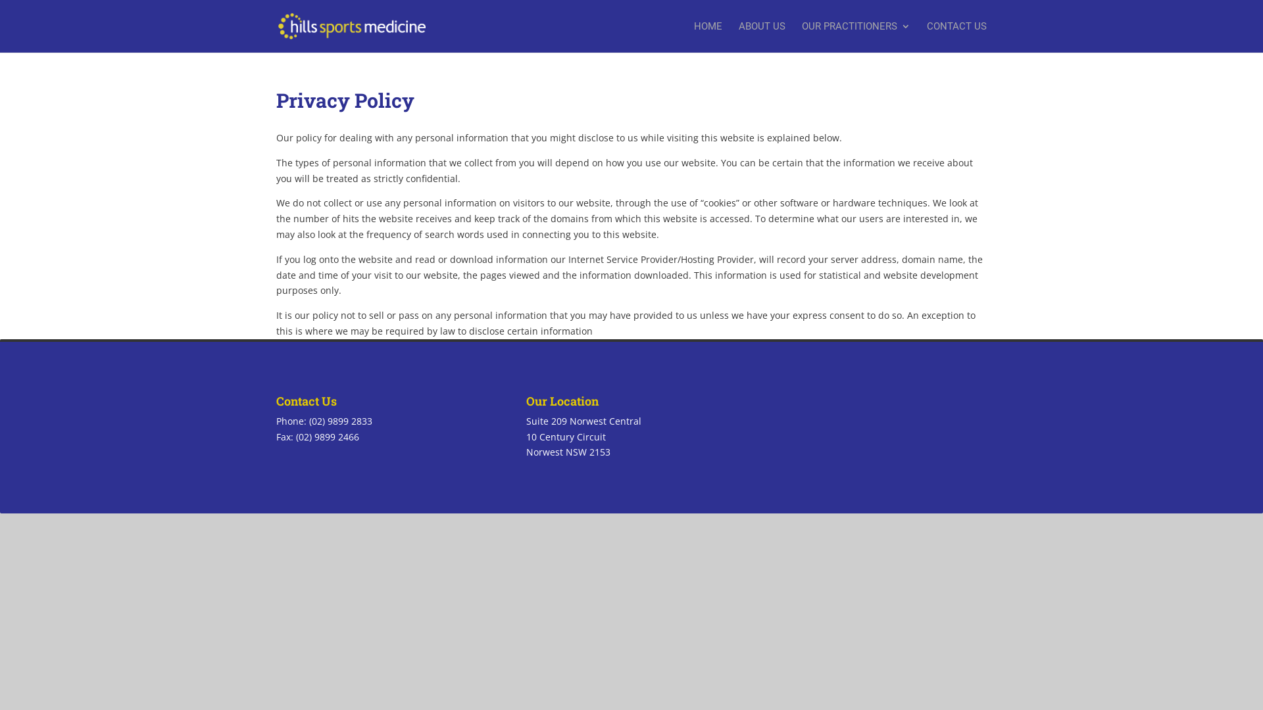 The width and height of the screenshot is (1263, 710). Describe the element at coordinates (708, 37) in the screenshot. I see `HOME` at that location.